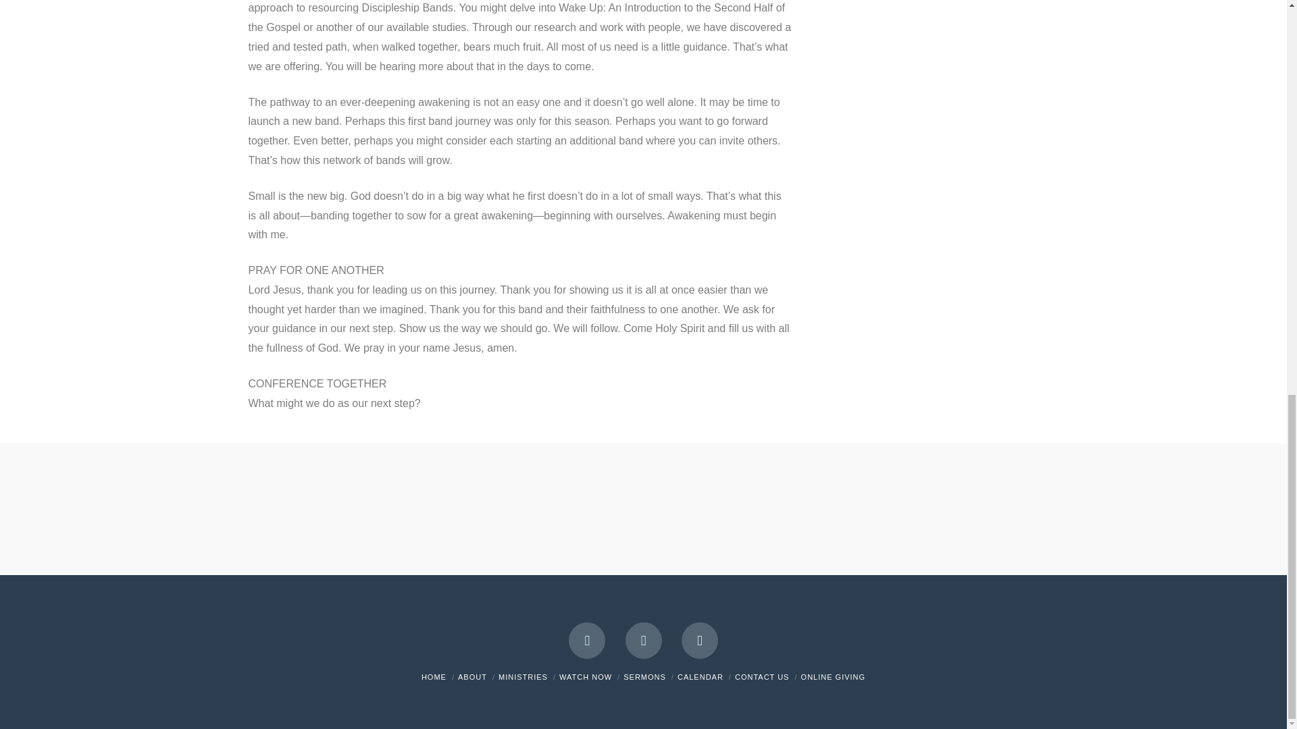 The width and height of the screenshot is (1297, 729). What do you see at coordinates (643, 641) in the screenshot?
I see `Twitter` at bounding box center [643, 641].